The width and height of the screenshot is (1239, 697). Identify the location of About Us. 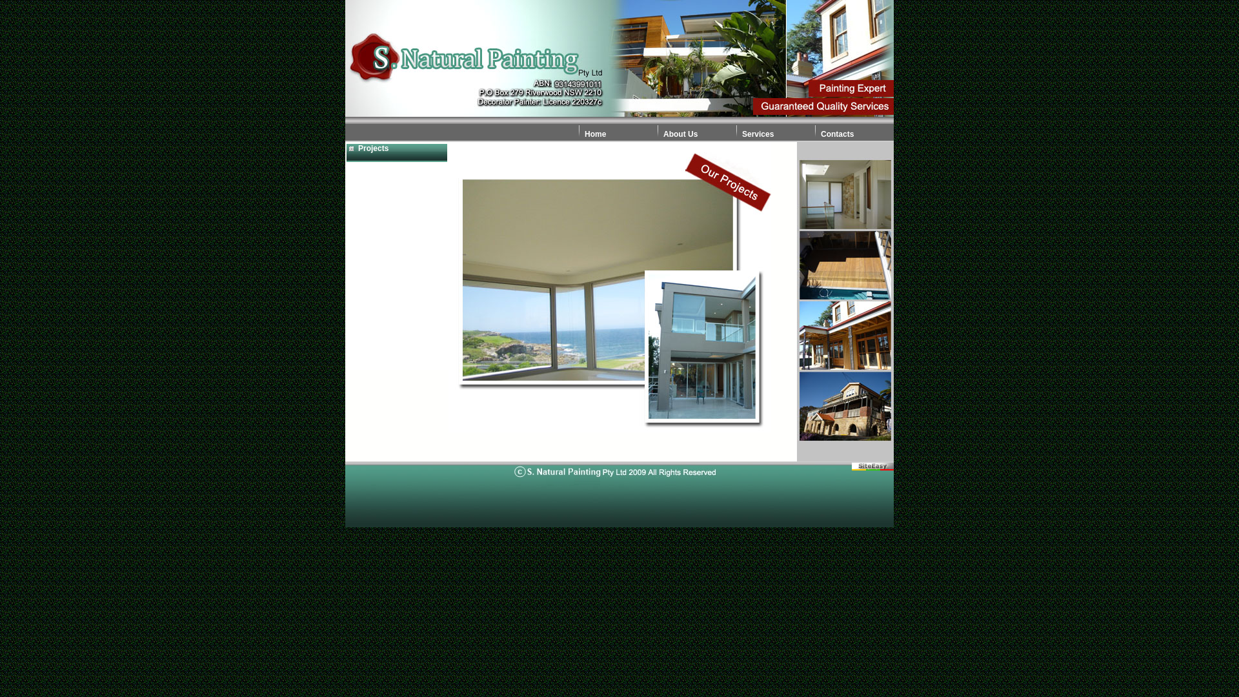
(680, 134).